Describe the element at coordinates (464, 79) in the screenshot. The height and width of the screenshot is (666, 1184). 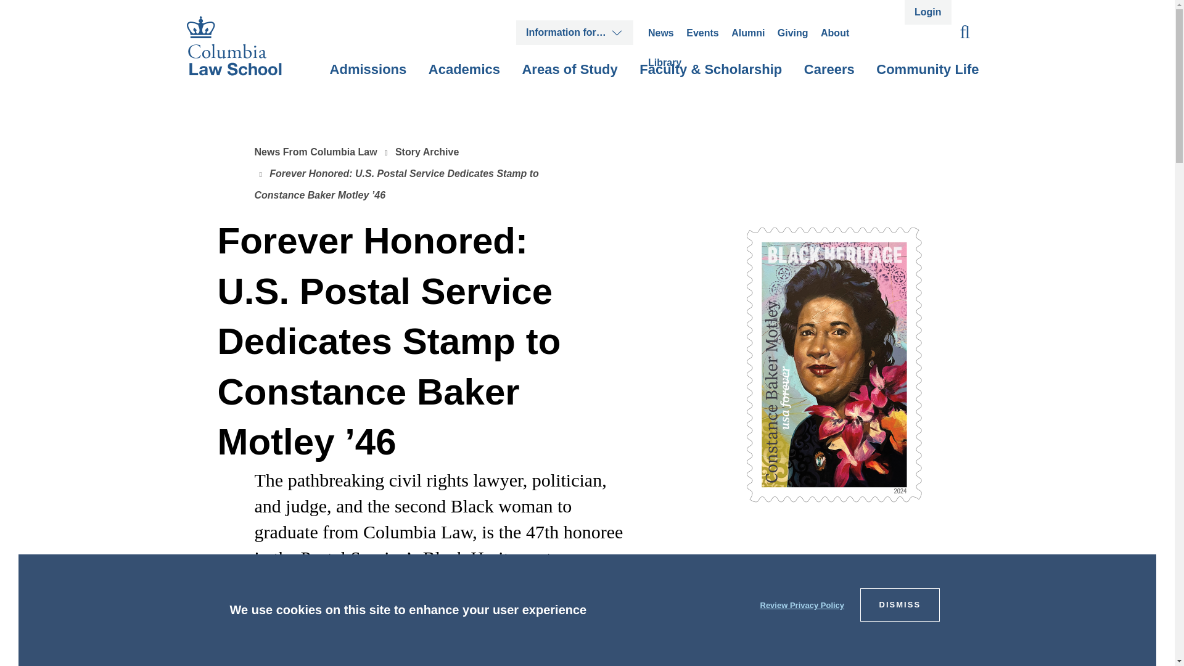
I see `Academics` at that location.